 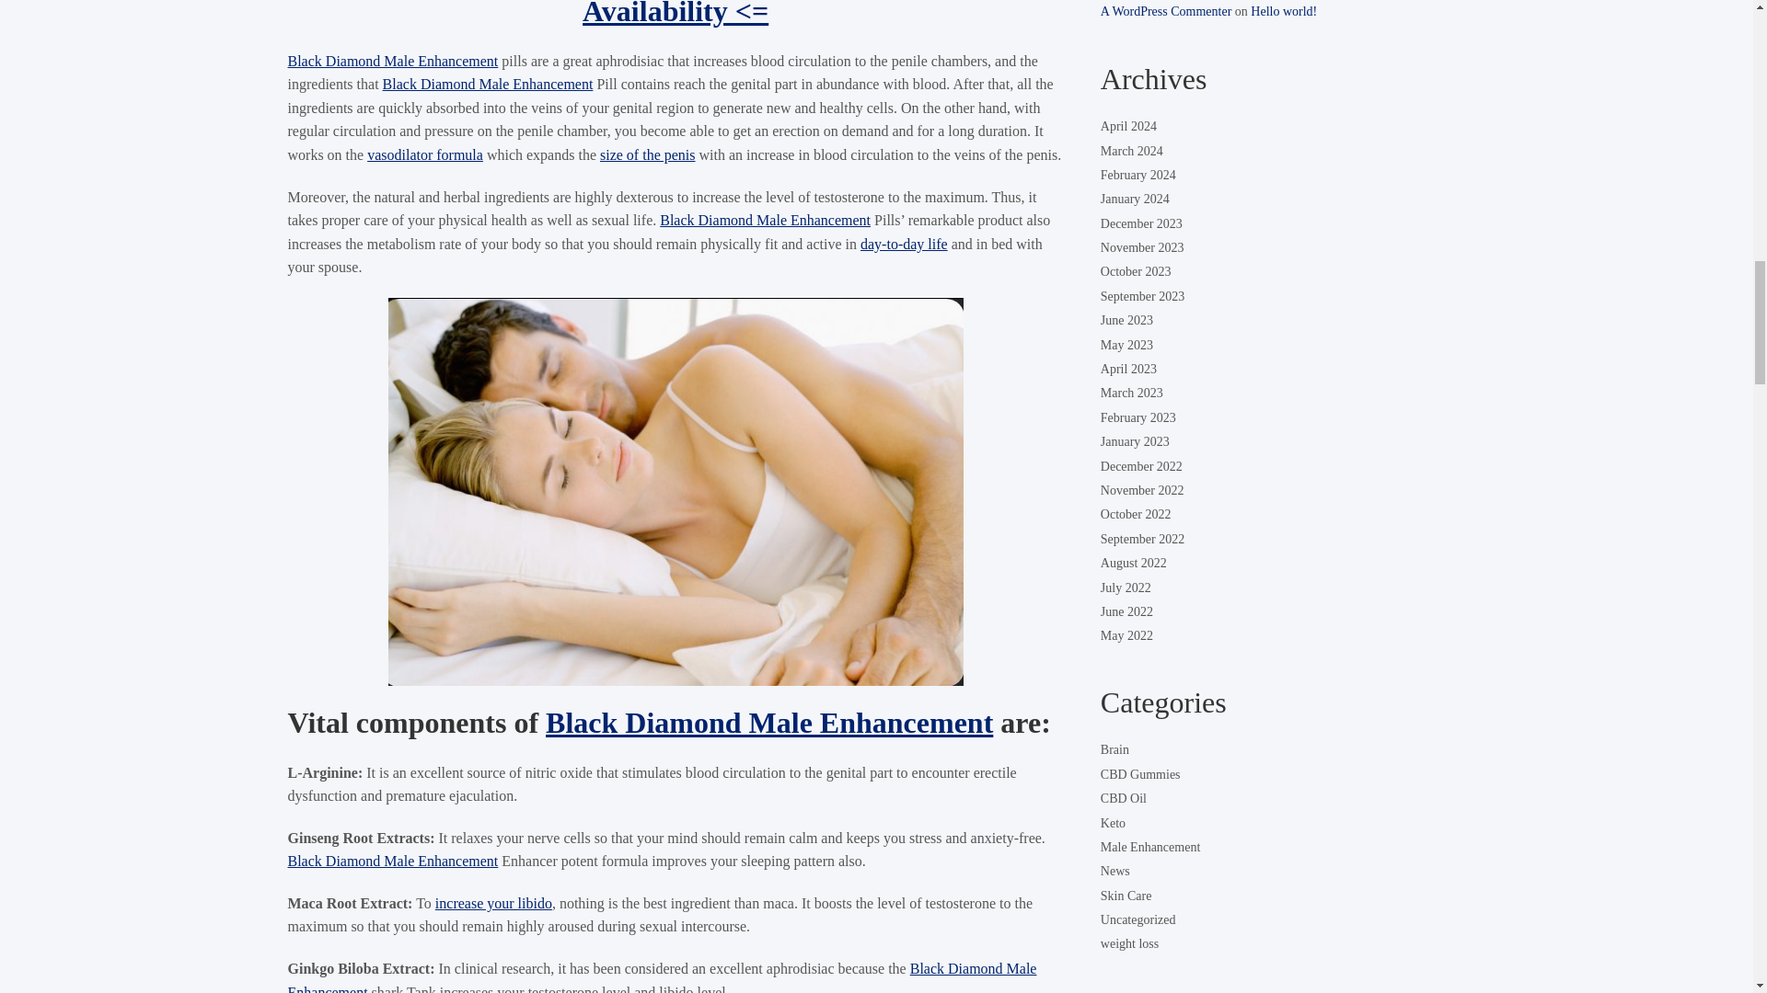 What do you see at coordinates (769, 722) in the screenshot?
I see `Black Diamond Male Enhancement` at bounding box center [769, 722].